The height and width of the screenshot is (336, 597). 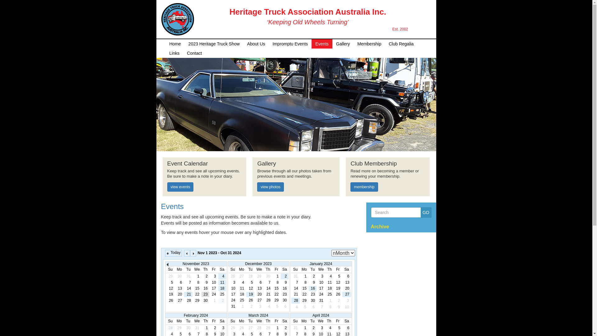 I want to click on About Us, so click(x=256, y=44).